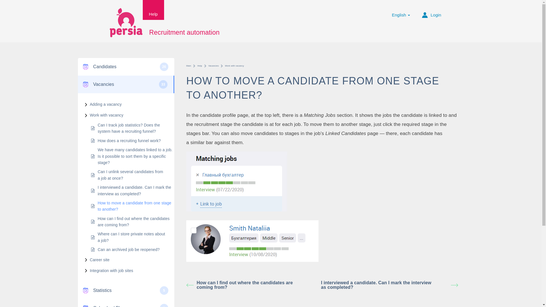 This screenshot has width=546, height=307. Describe the element at coordinates (429, 11) in the screenshot. I see `Login` at that location.